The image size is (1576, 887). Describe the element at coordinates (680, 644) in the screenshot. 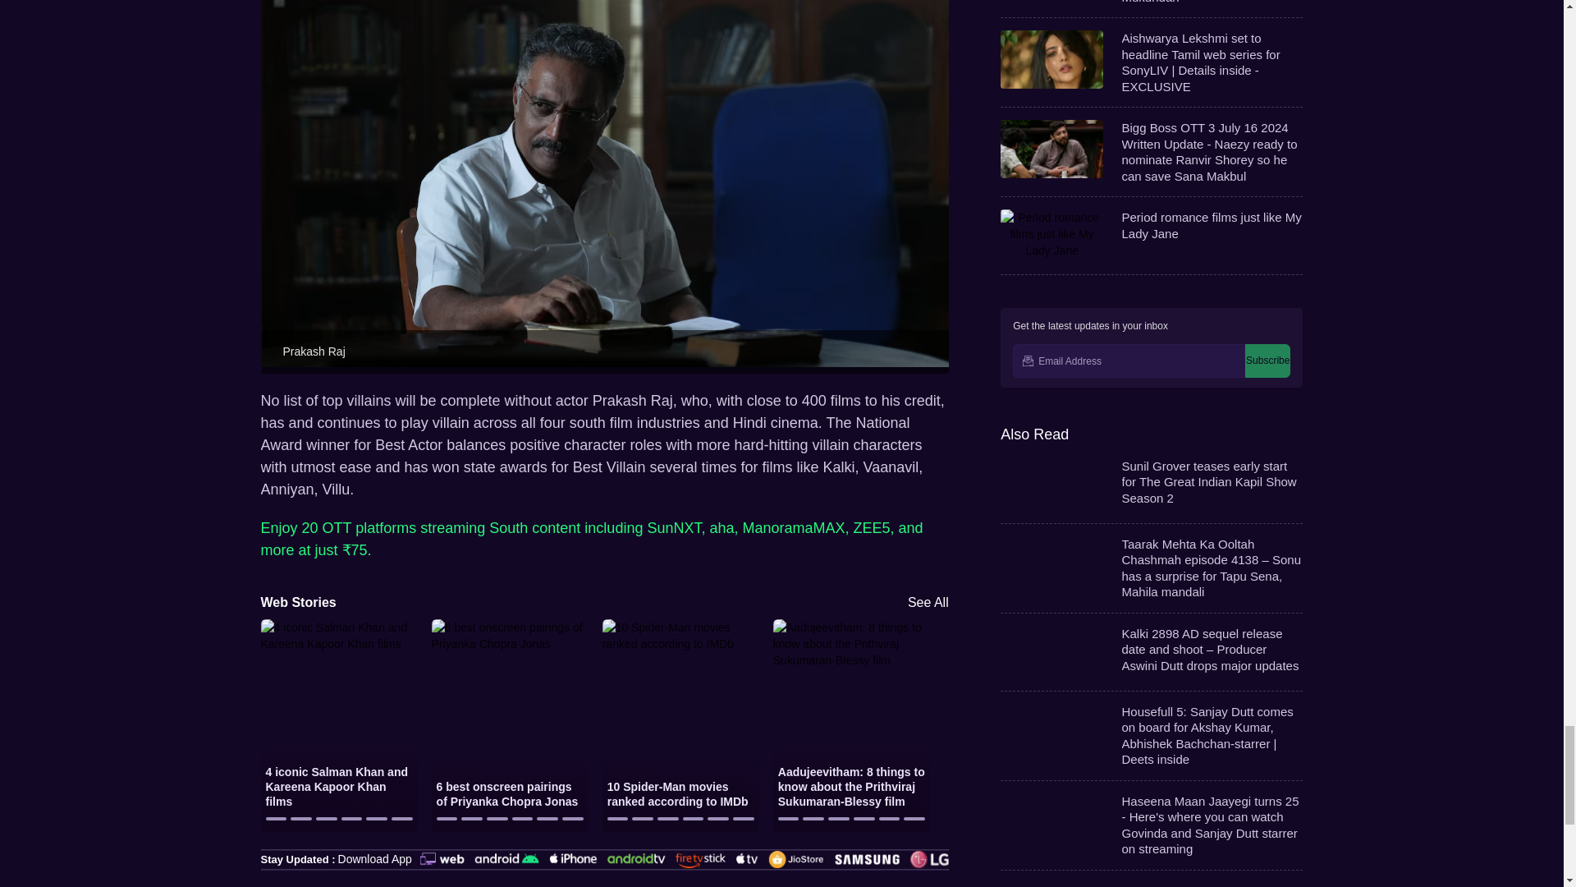

I see `10 Spider-Man movies ranked according to IMDb` at that location.